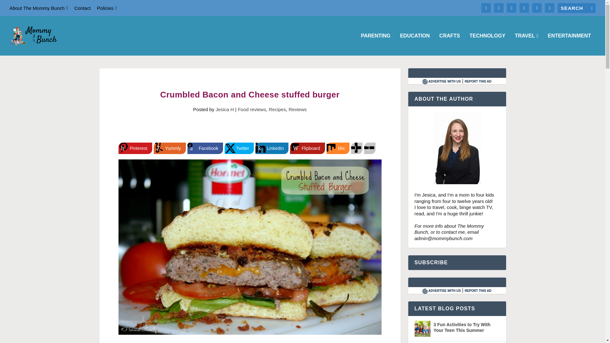 The image size is (610, 343). Describe the element at coordinates (272, 148) in the screenshot. I see `Share on LinkedIn` at that location.